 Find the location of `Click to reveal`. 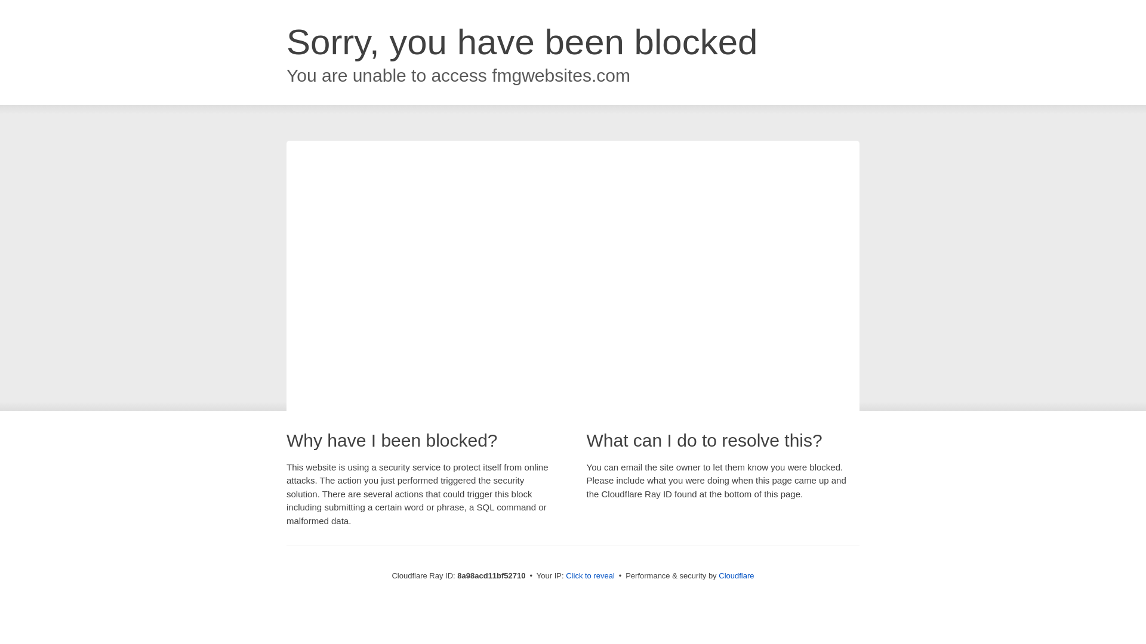

Click to reveal is located at coordinates (590, 576).